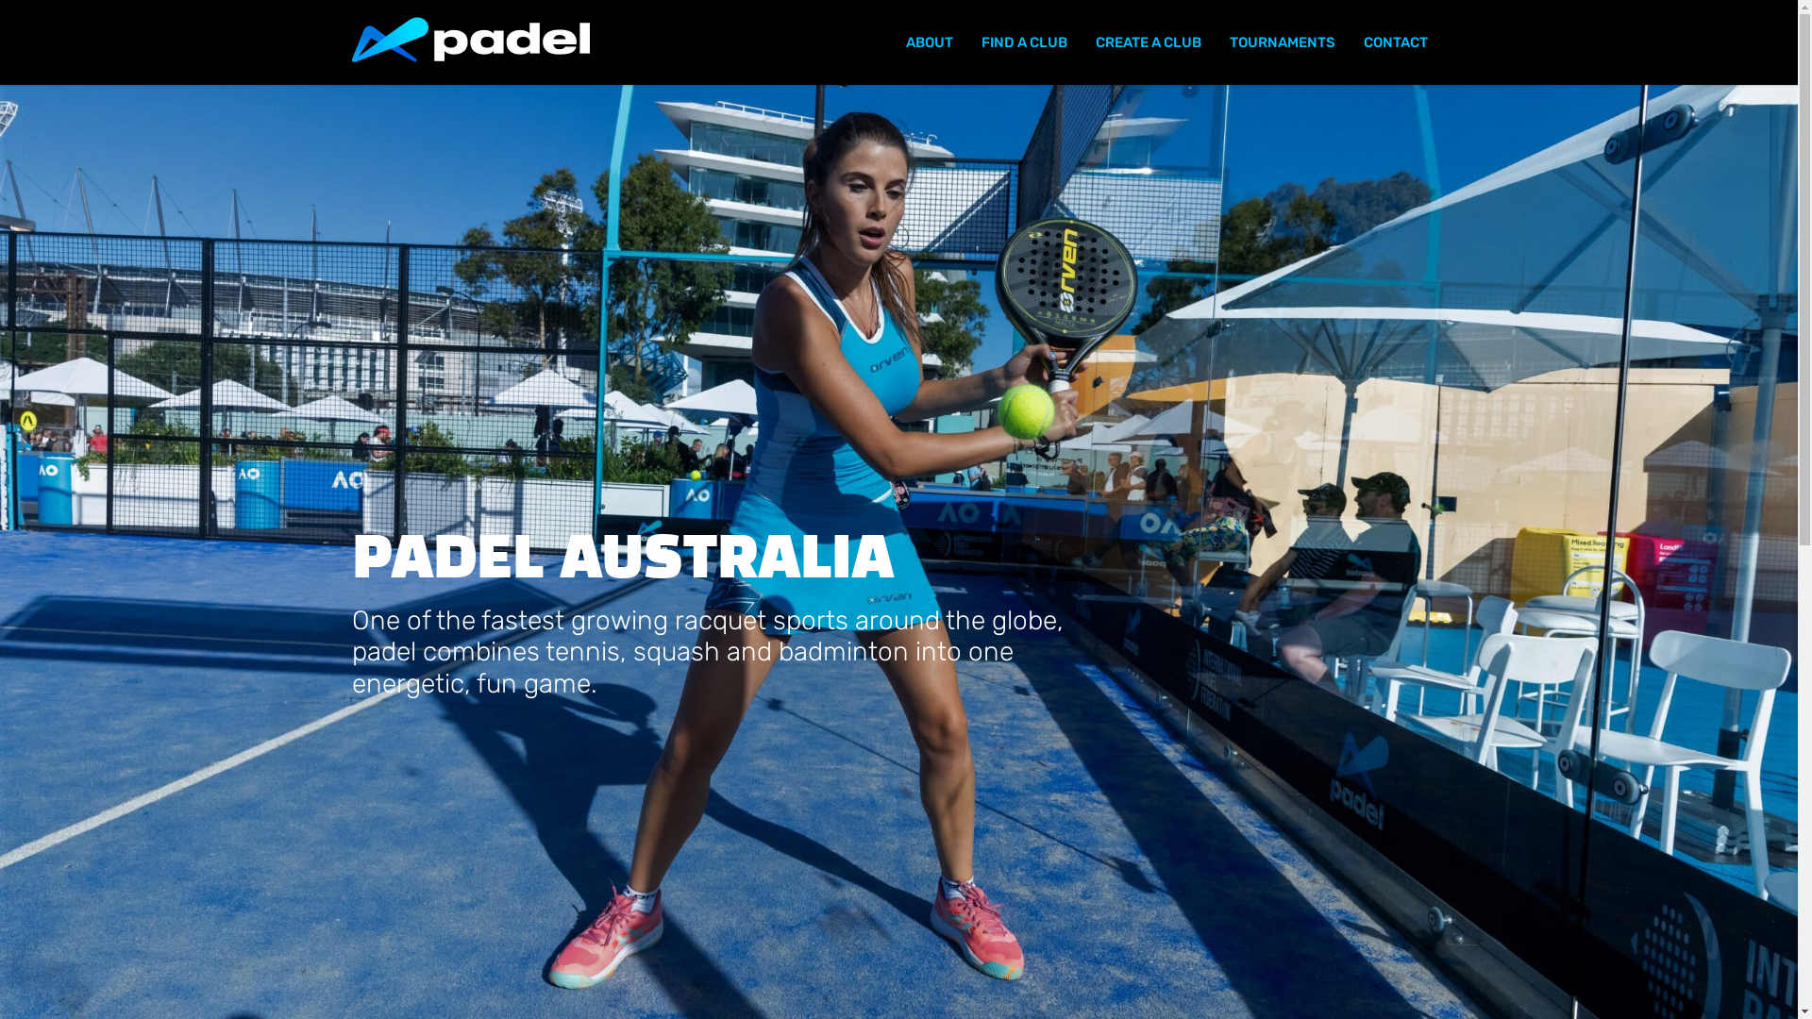 Image resolution: width=1812 pixels, height=1019 pixels. I want to click on FIND A CLUB, so click(1023, 42).